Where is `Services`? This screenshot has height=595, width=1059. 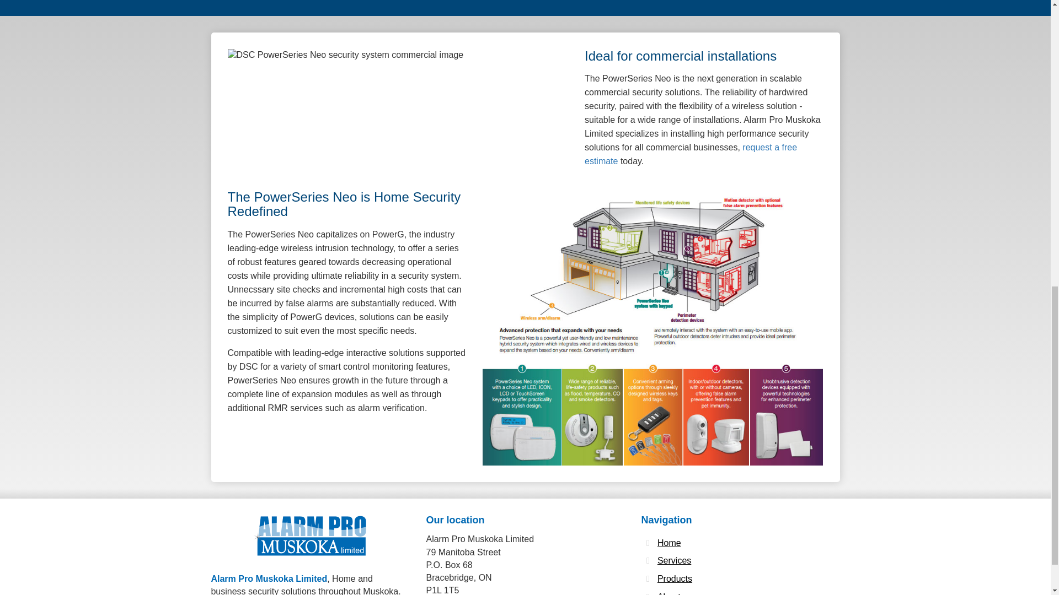 Services is located at coordinates (674, 561).